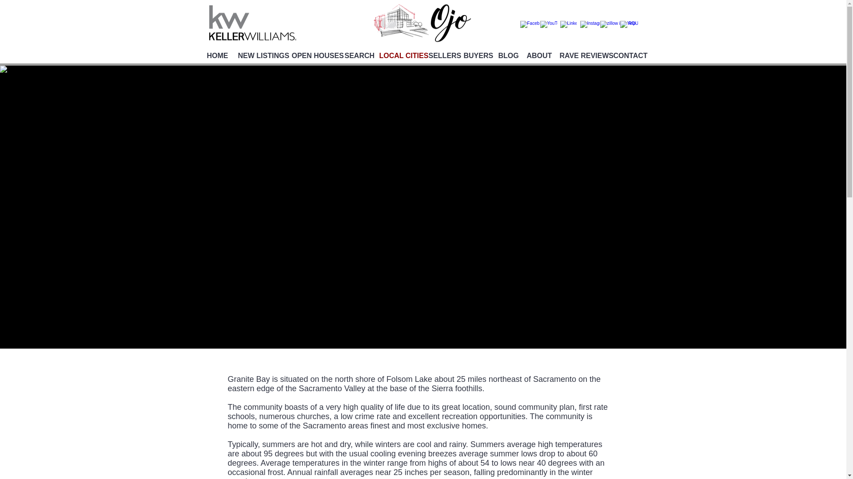  Describe the element at coordinates (505, 56) in the screenshot. I see `BLOG` at that location.